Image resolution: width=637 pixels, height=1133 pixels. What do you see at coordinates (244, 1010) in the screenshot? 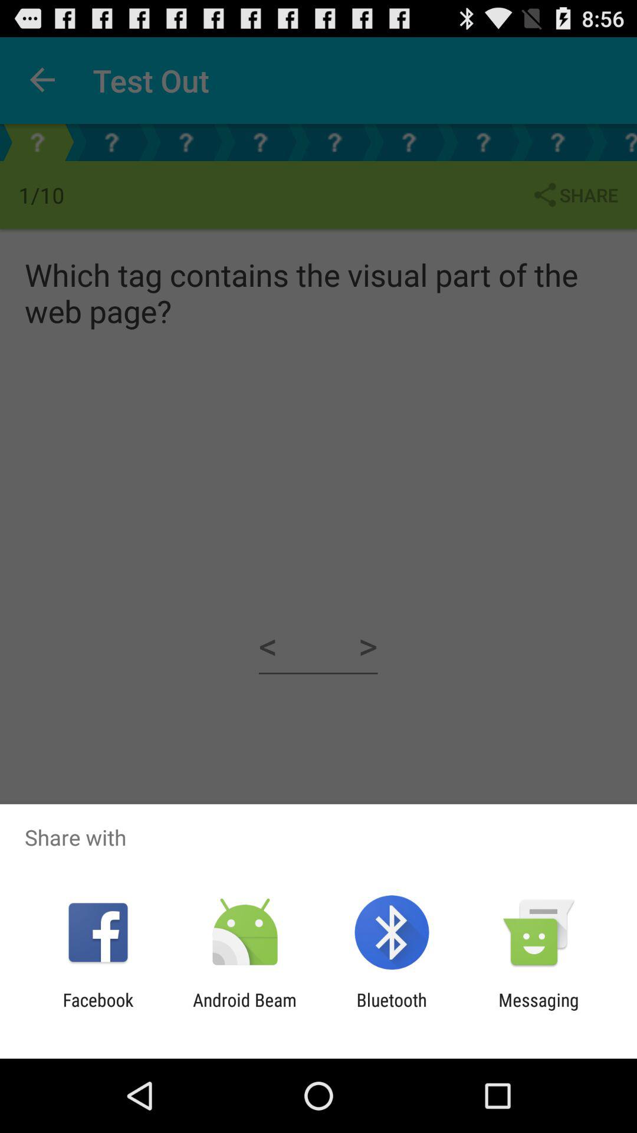
I see `flip until android beam item` at bounding box center [244, 1010].